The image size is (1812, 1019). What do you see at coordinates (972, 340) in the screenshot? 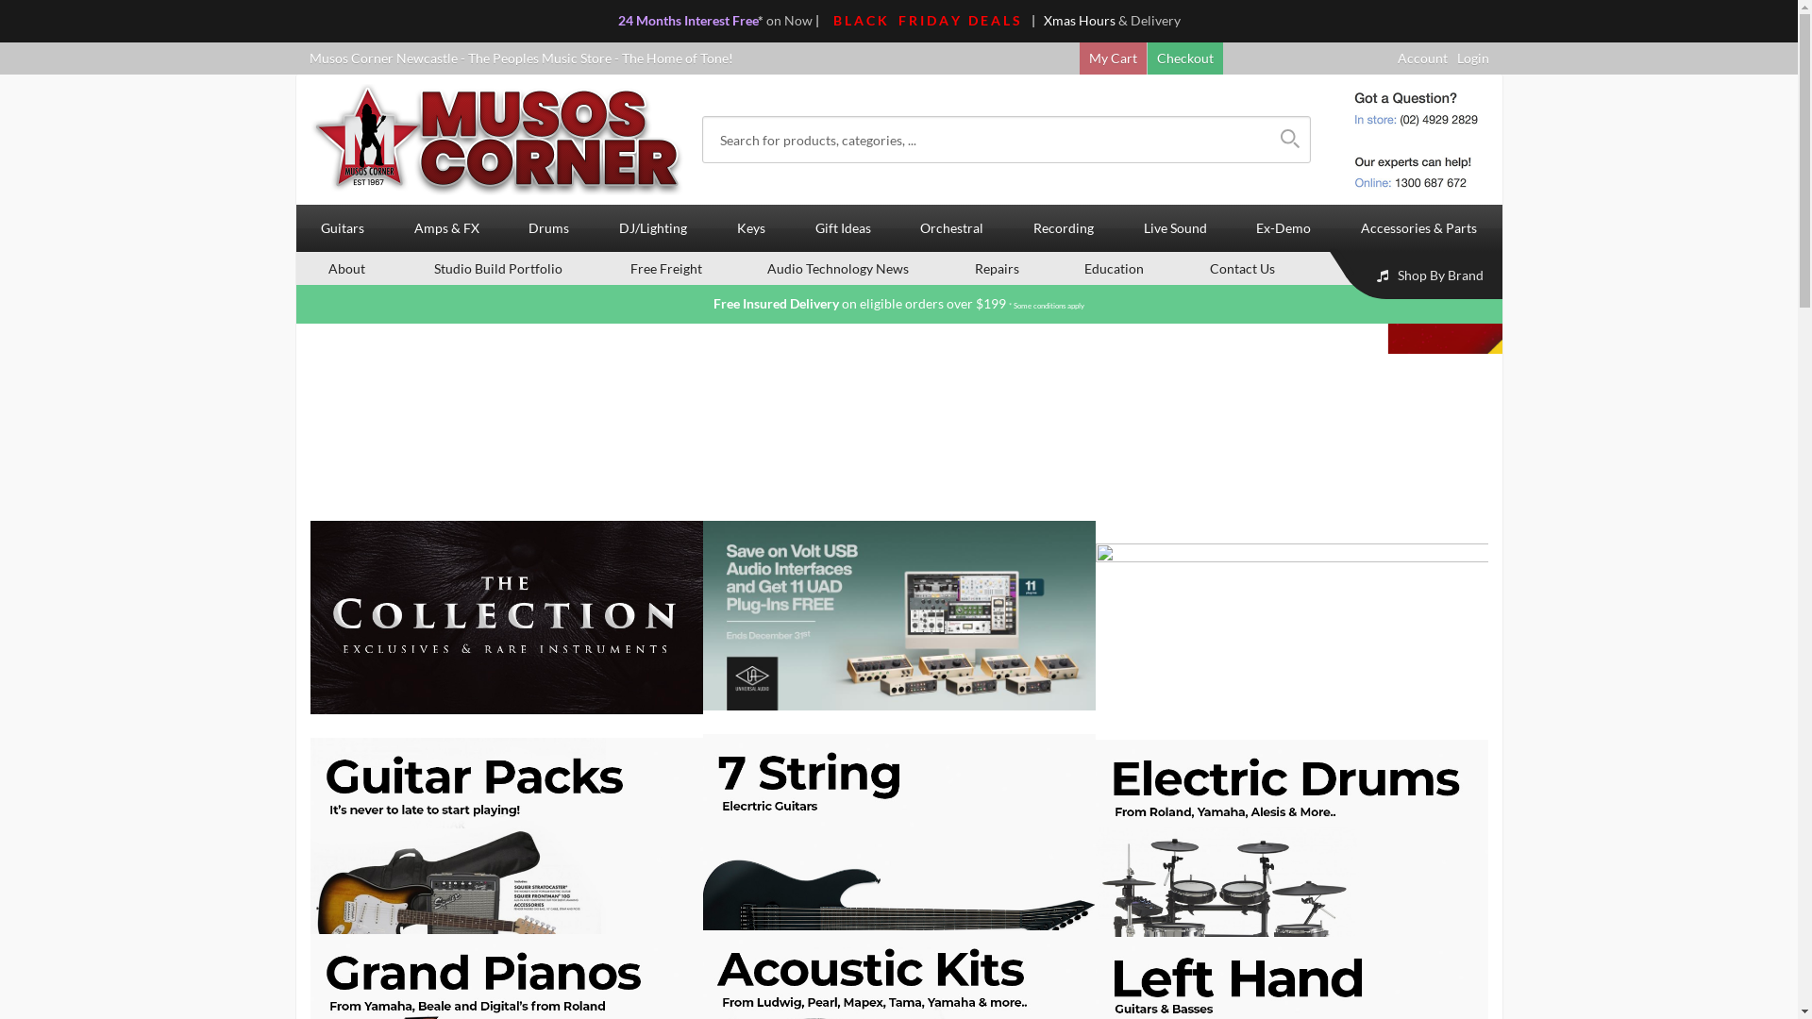
I see `Gifts for Film Makers` at bounding box center [972, 340].